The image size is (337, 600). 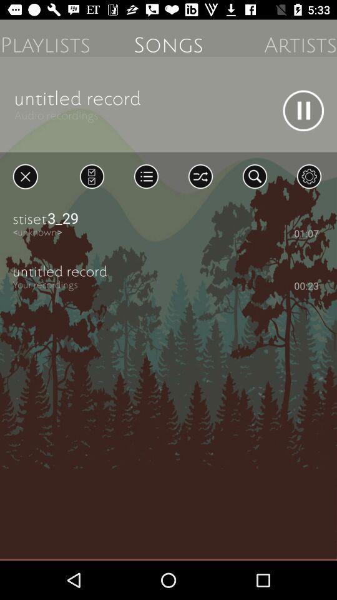 What do you see at coordinates (309, 176) in the screenshot?
I see `setting button` at bounding box center [309, 176].